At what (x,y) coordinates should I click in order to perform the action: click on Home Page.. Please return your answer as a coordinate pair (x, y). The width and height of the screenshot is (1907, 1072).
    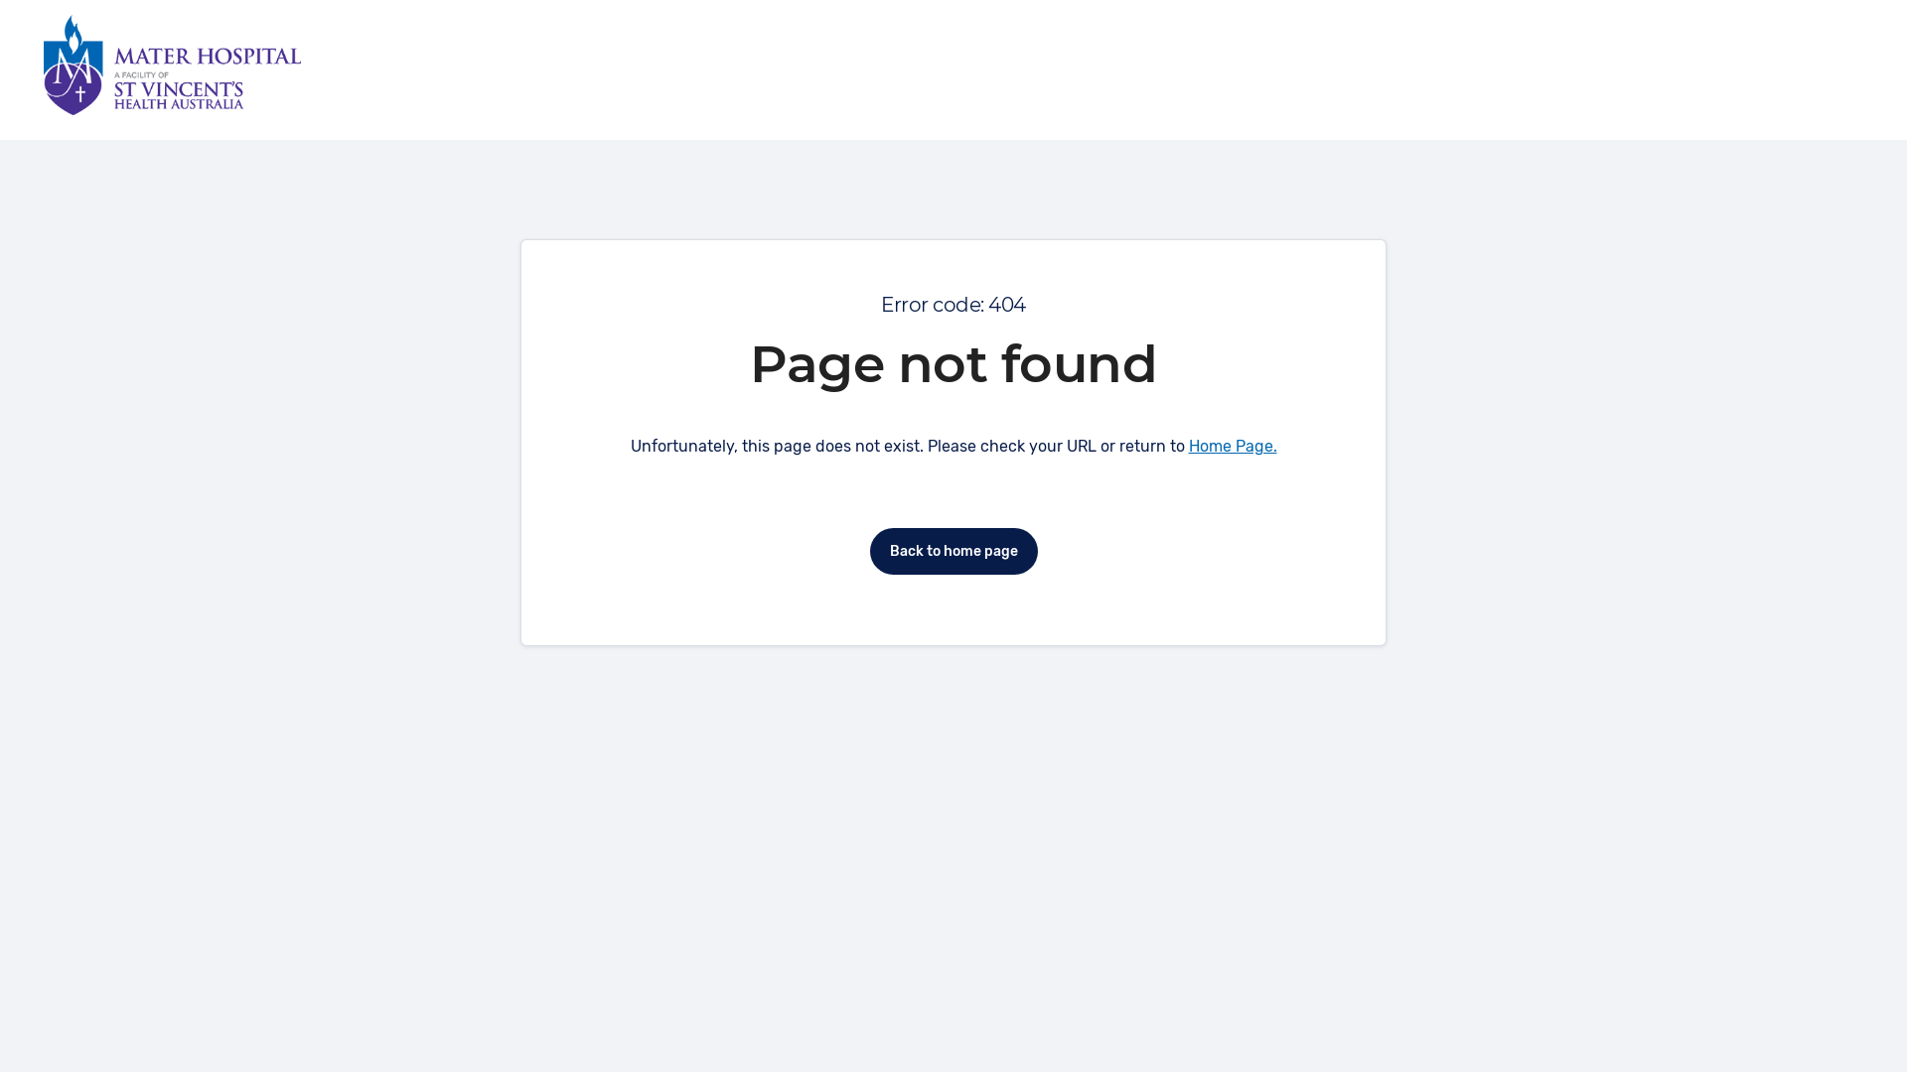
    Looking at the image, I should click on (1232, 447).